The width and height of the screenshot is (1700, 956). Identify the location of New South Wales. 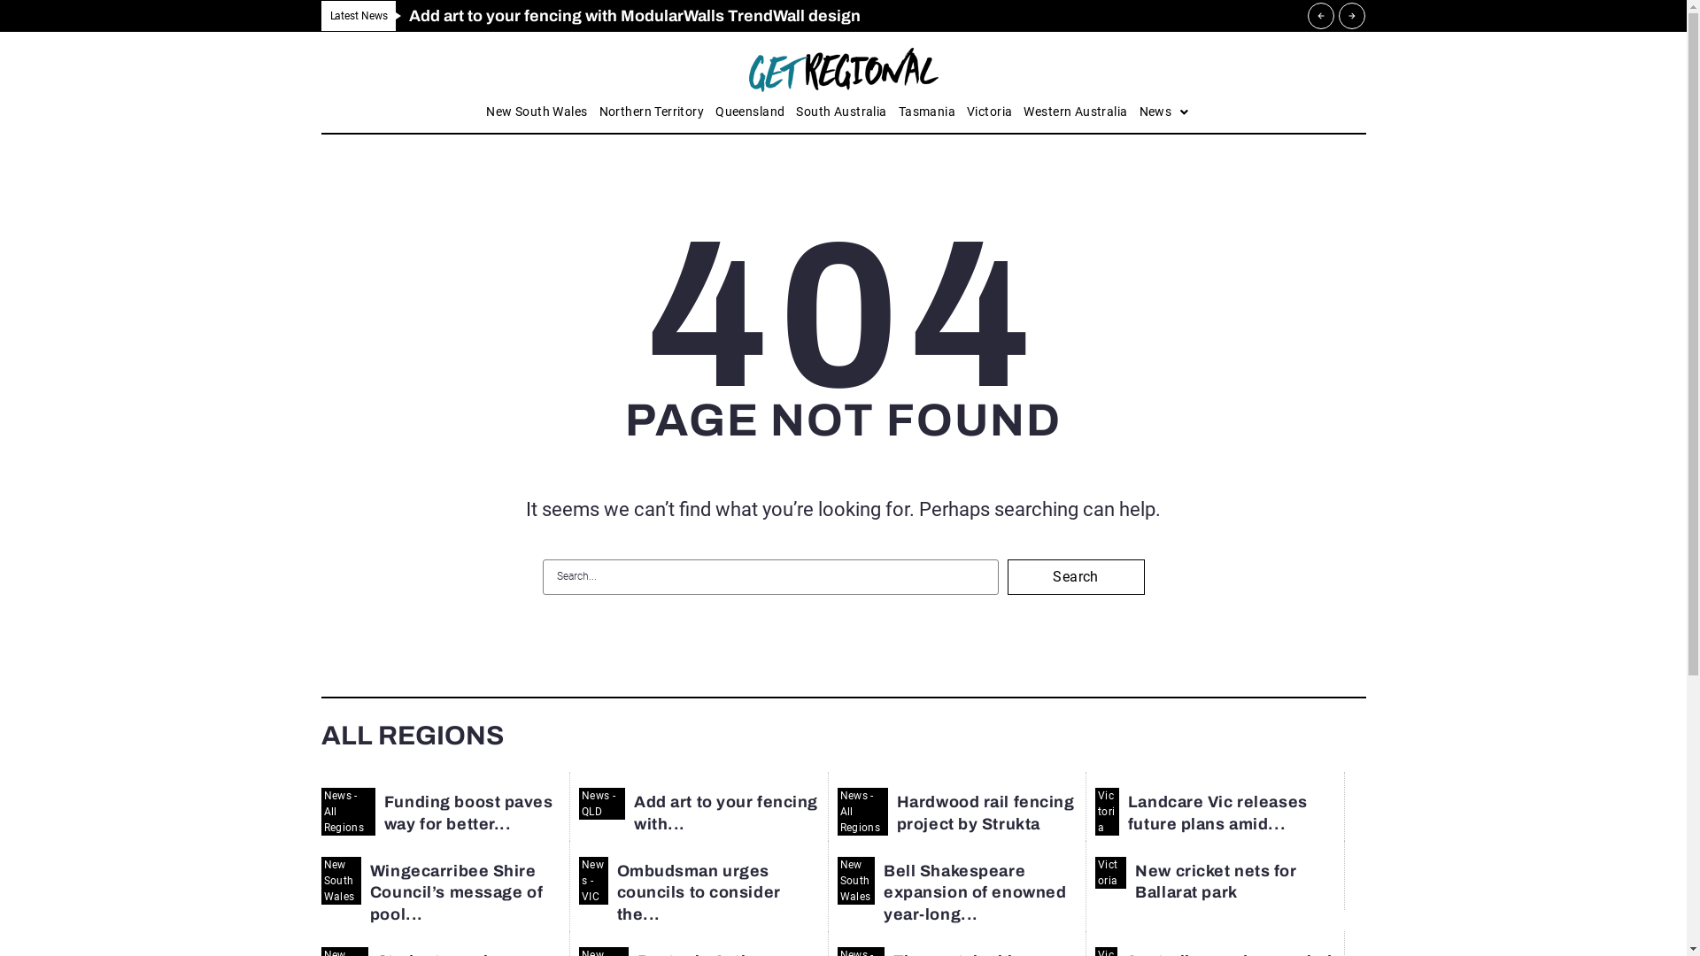
(857, 881).